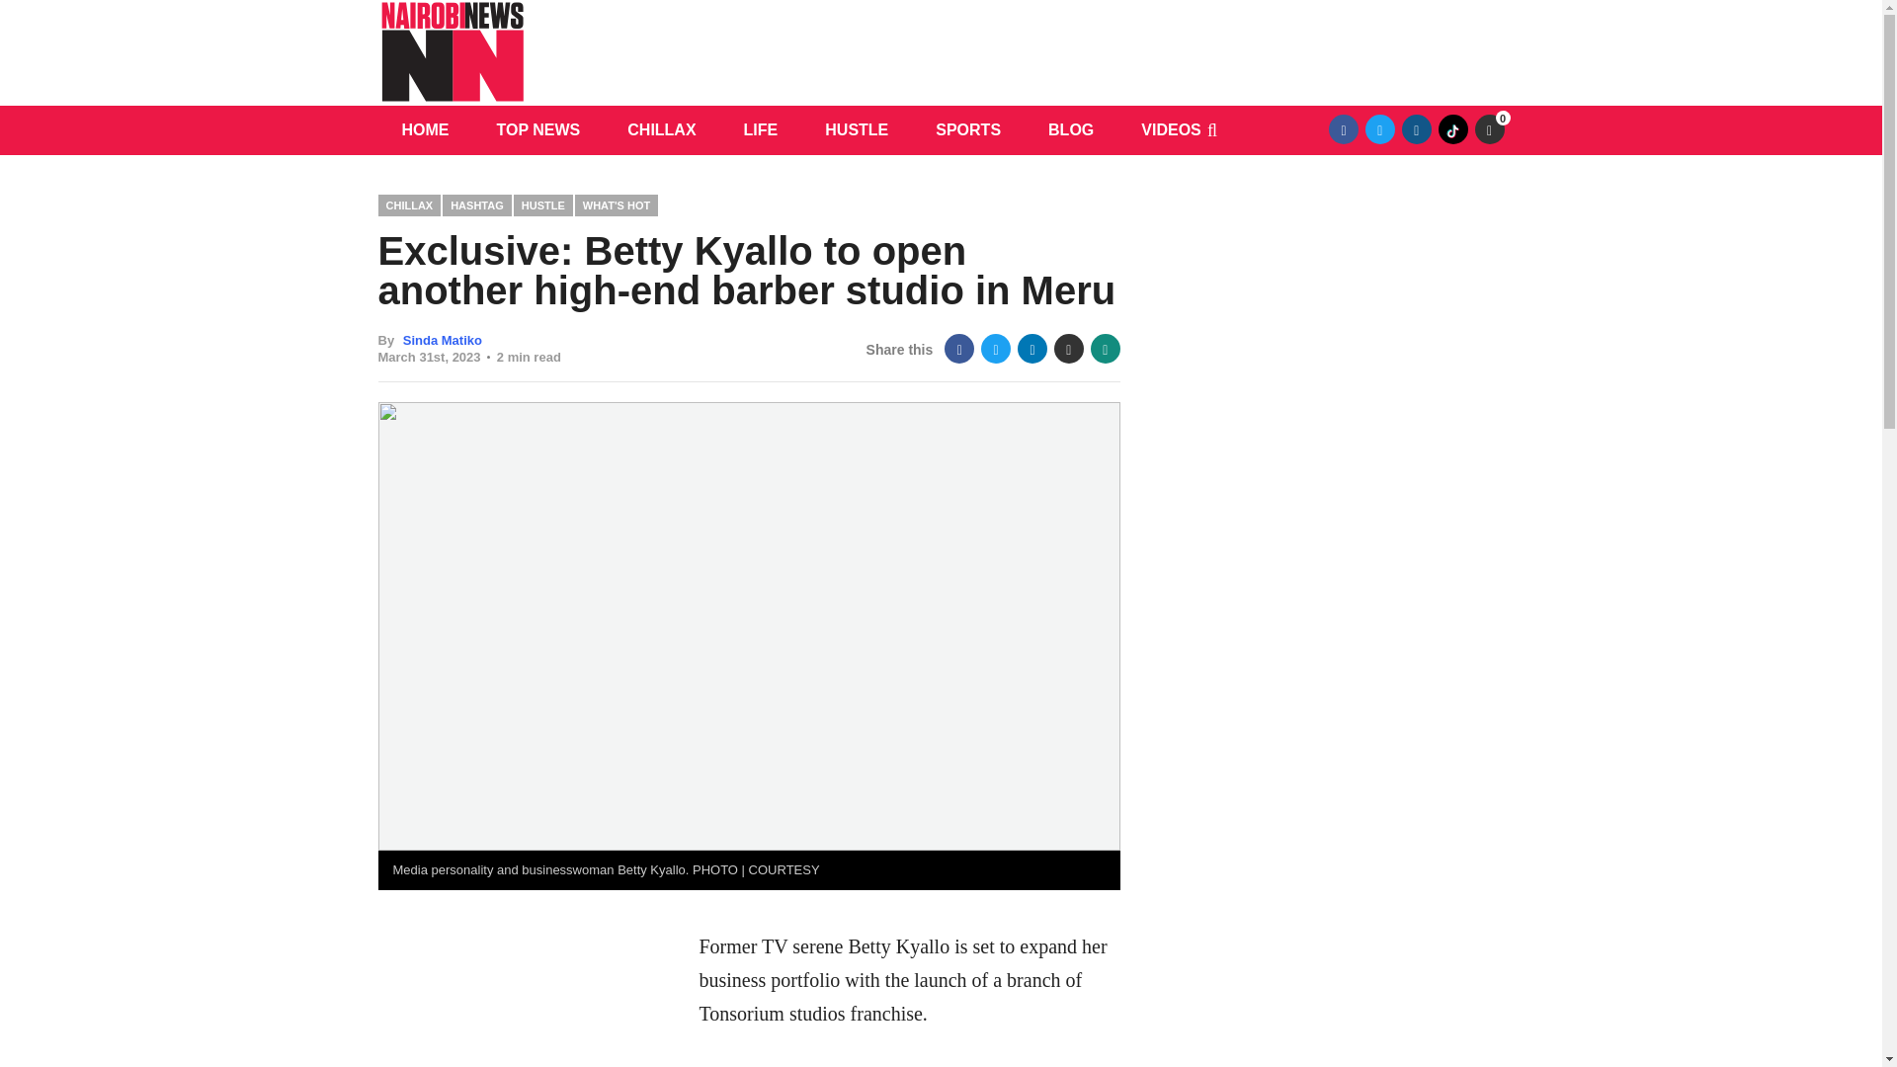  What do you see at coordinates (1417, 128) in the screenshot?
I see `Instagram` at bounding box center [1417, 128].